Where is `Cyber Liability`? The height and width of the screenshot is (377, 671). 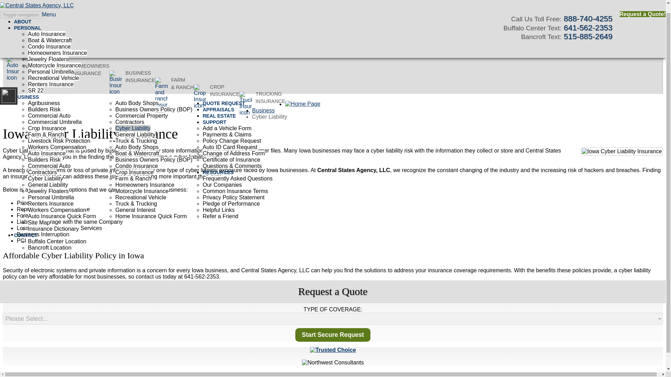 Cyber Liability is located at coordinates (133, 119).